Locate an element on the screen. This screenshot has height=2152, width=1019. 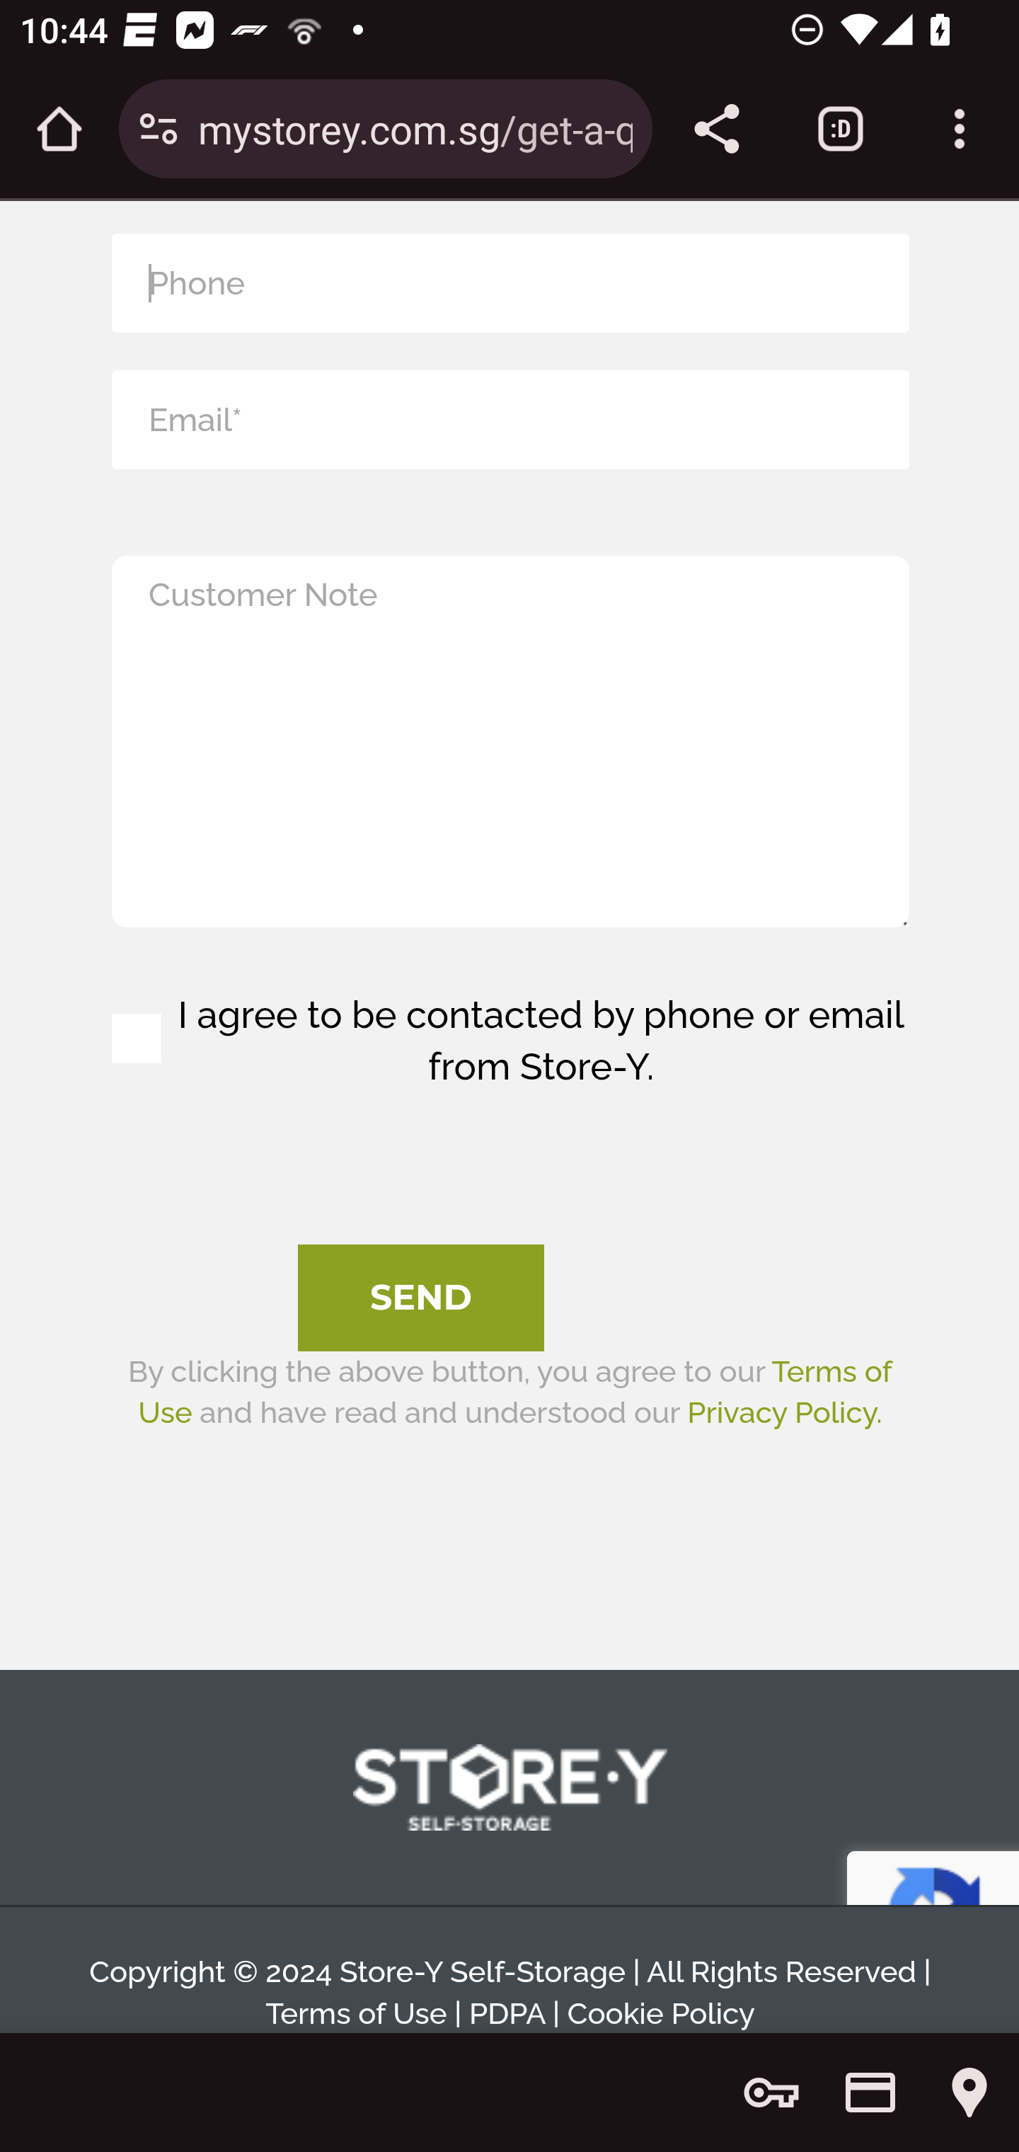
Show saved passwords and password options is located at coordinates (771, 2093).